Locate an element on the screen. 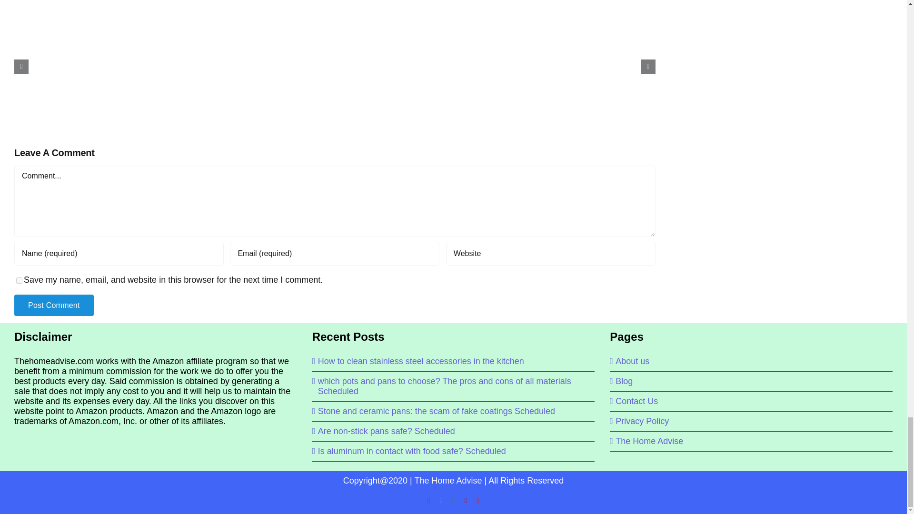 This screenshot has height=514, width=914. Post Comment is located at coordinates (54, 305).